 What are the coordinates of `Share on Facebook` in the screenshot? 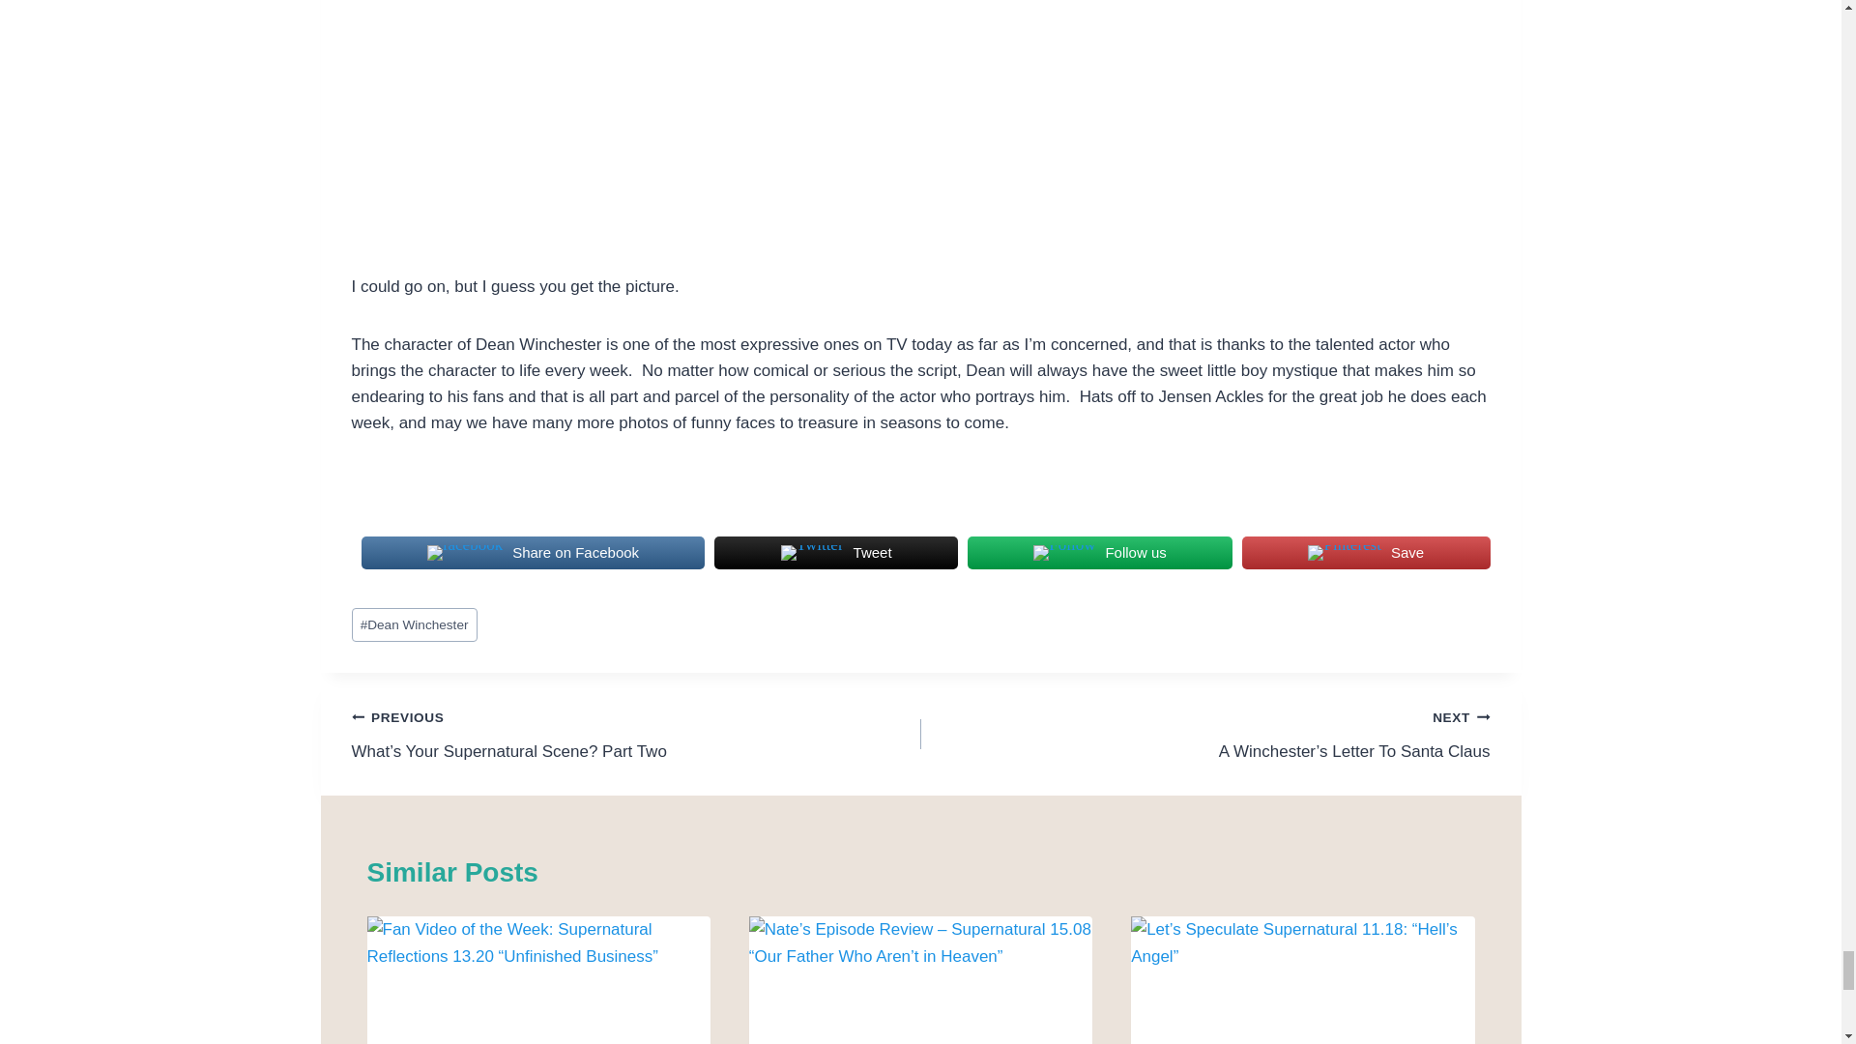 It's located at (534, 552).